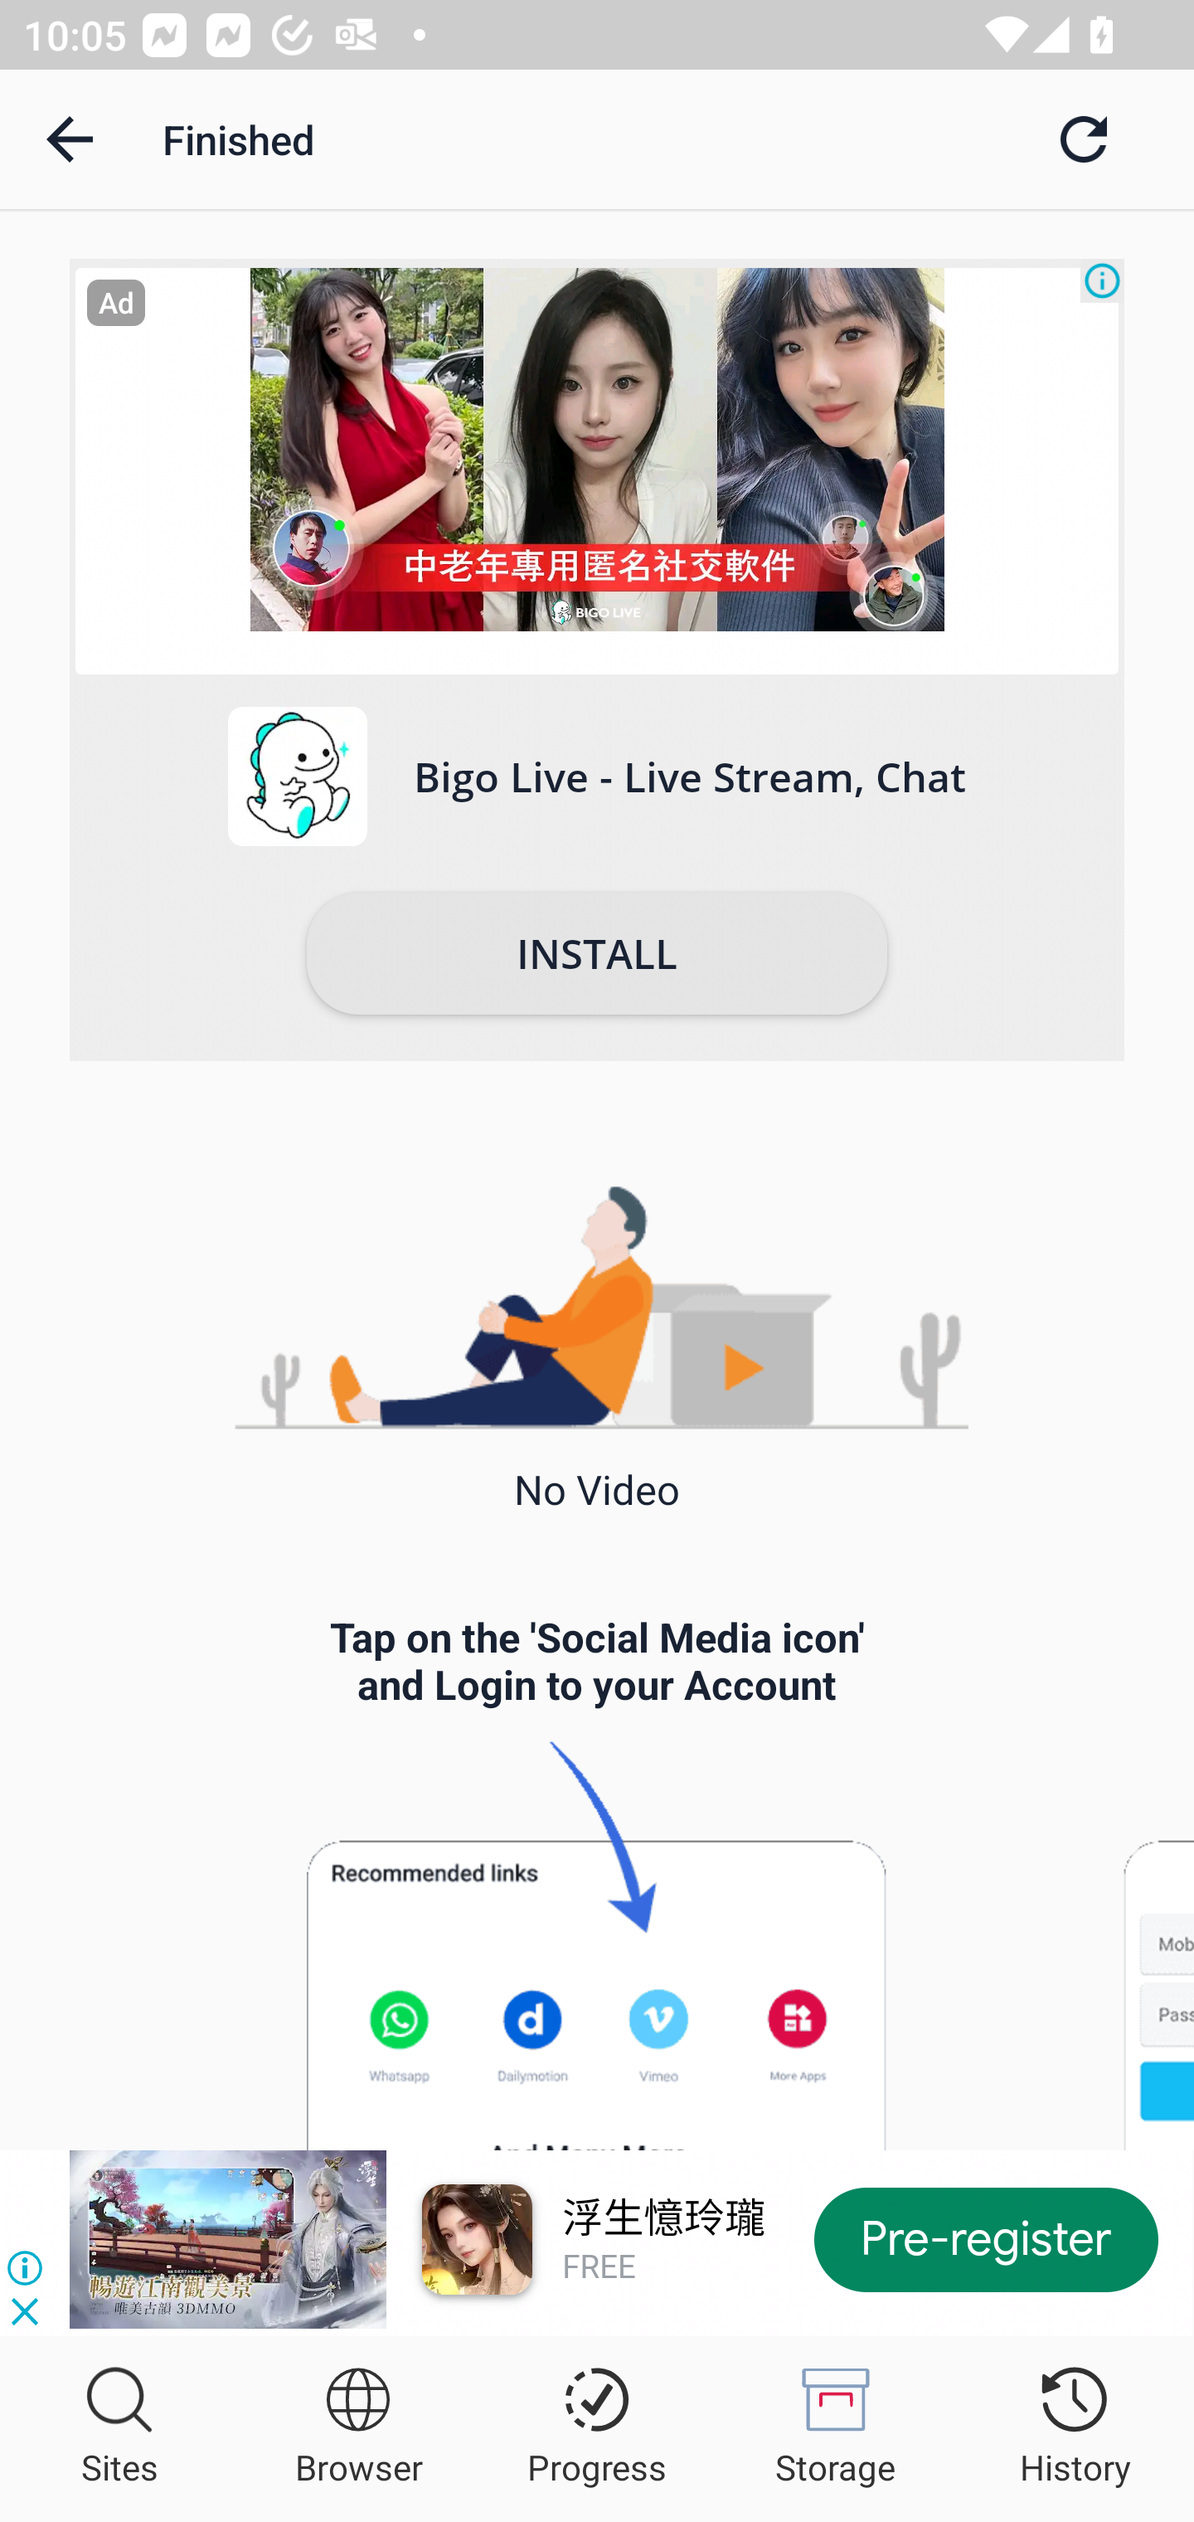 This screenshot has height=2522, width=1194. What do you see at coordinates (1103, 280) in the screenshot?
I see `Ad Choices Icon` at bounding box center [1103, 280].